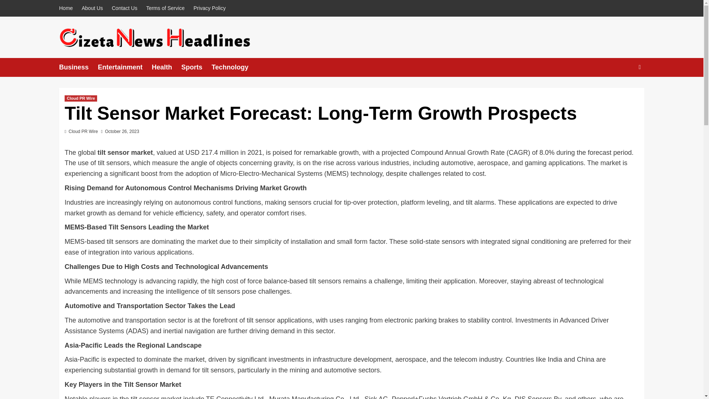  What do you see at coordinates (234, 67) in the screenshot?
I see `Technology` at bounding box center [234, 67].